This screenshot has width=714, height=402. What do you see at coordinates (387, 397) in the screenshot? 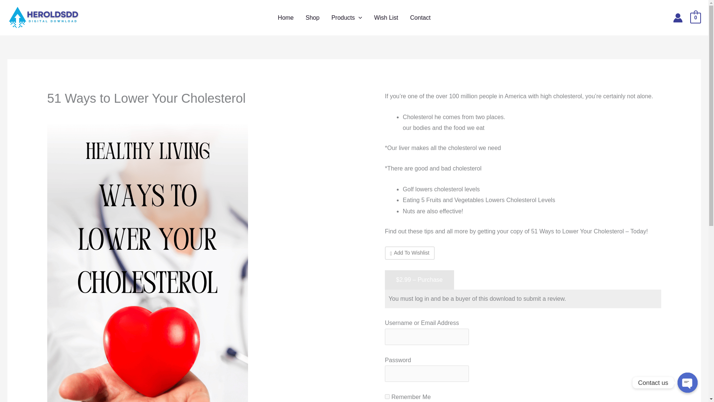
I see `forever` at bounding box center [387, 397].